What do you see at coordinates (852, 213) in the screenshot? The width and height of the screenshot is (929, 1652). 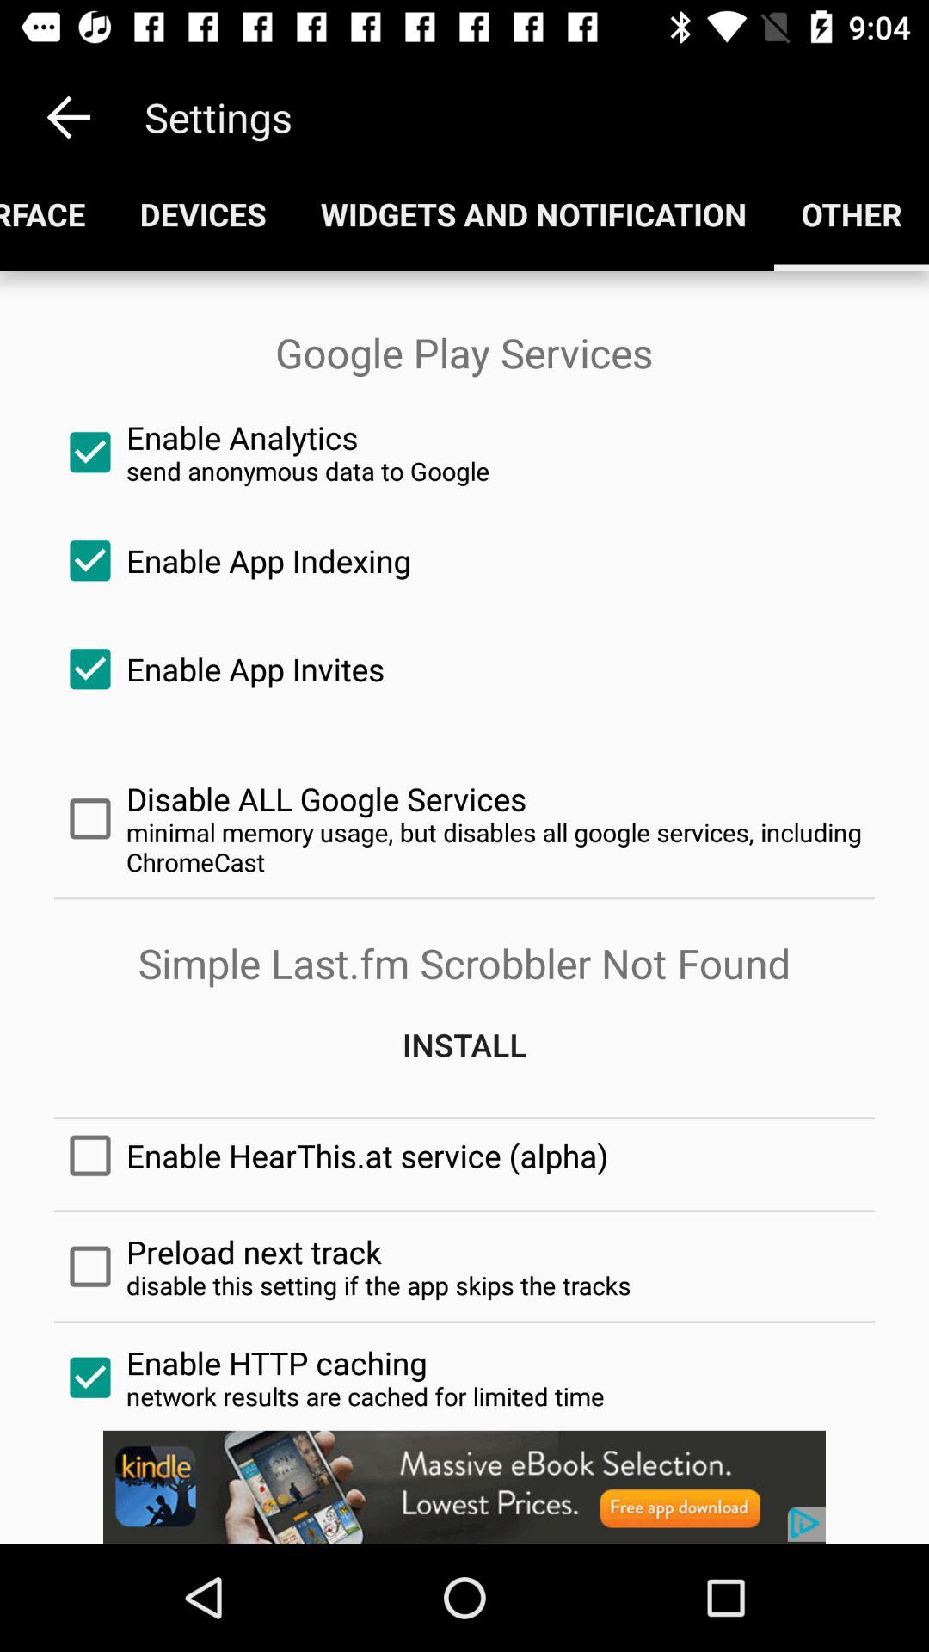 I see `select the text which is right to widgets and notification` at bounding box center [852, 213].